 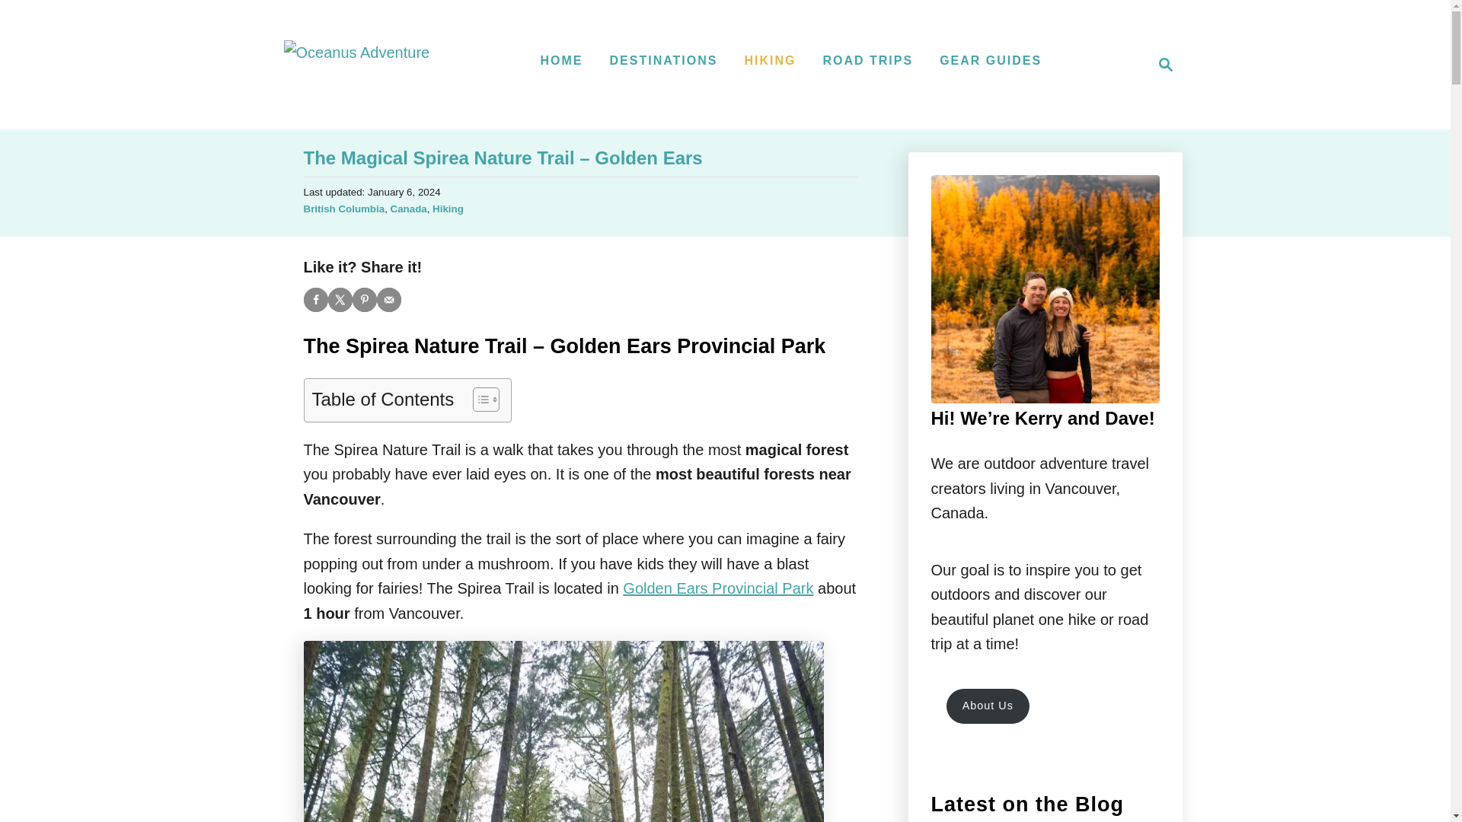 What do you see at coordinates (769, 61) in the screenshot?
I see `Share on Facebook` at bounding box center [769, 61].